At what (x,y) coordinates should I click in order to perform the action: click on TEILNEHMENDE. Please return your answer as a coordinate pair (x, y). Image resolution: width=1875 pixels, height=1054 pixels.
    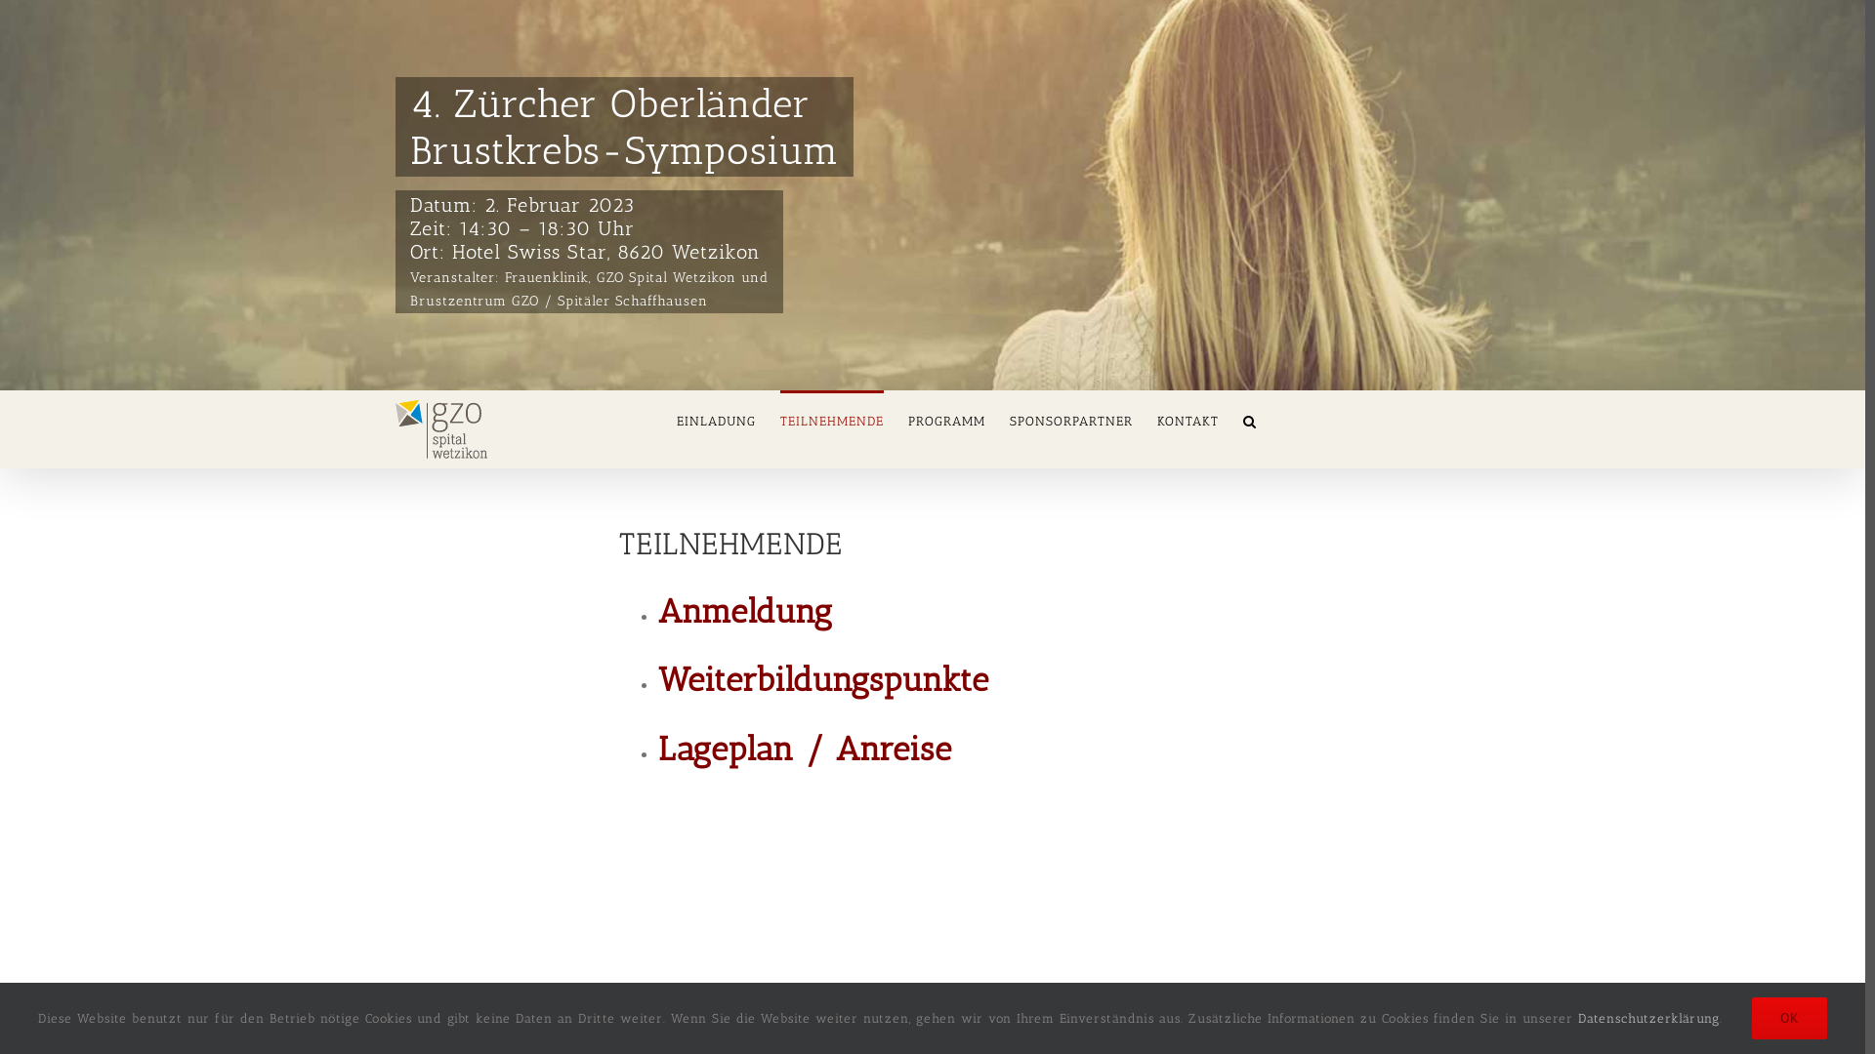
    Looking at the image, I should click on (832, 420).